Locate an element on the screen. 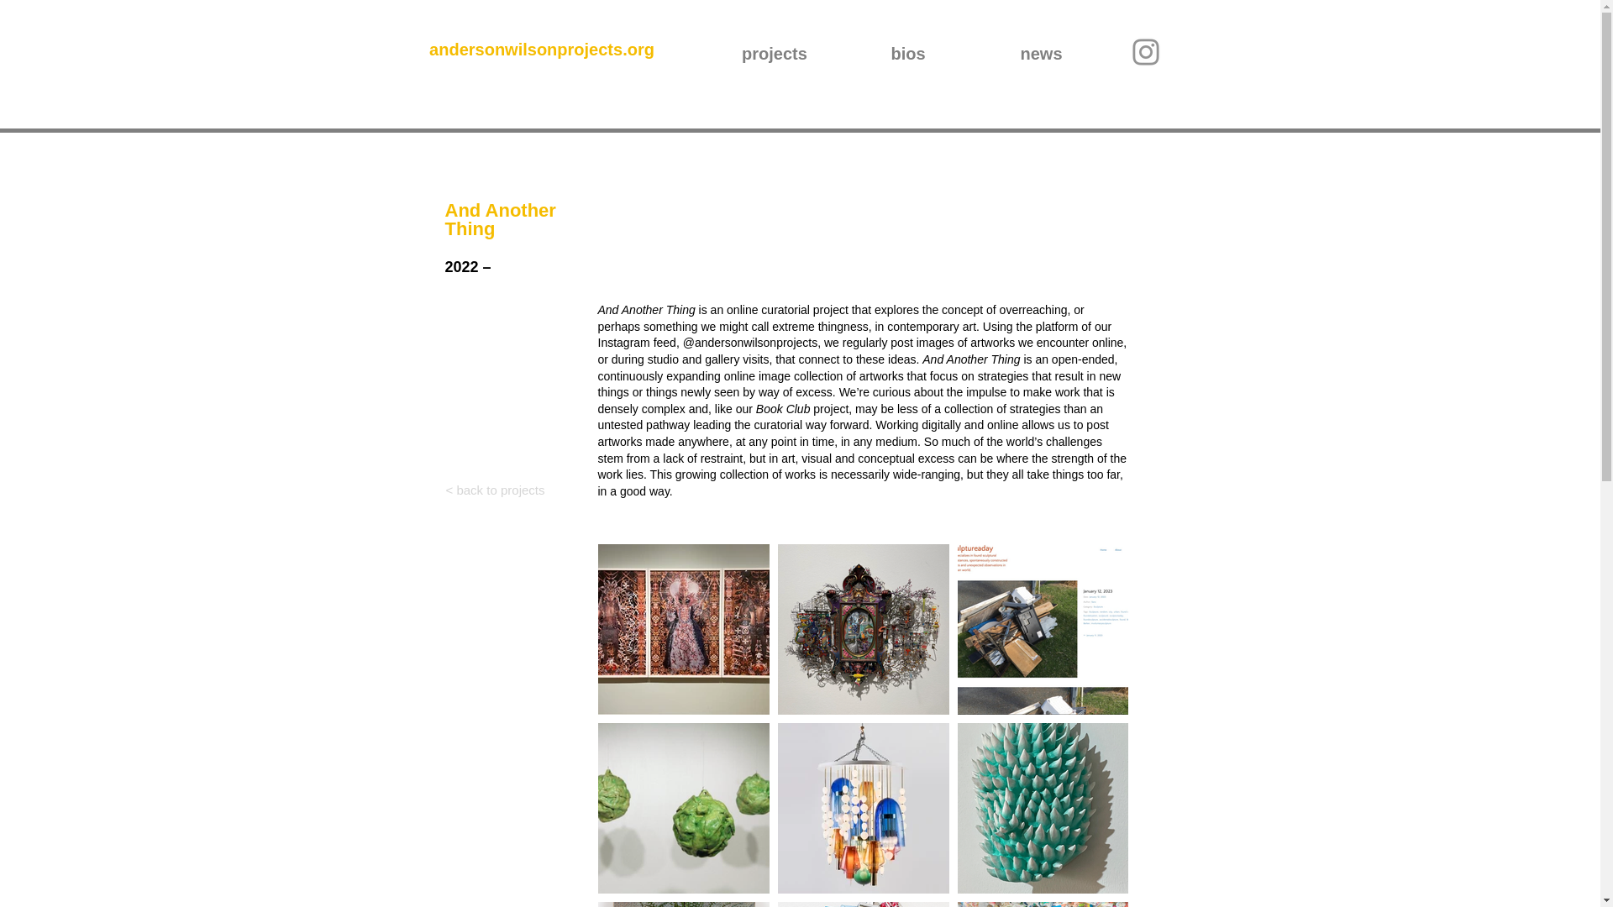 The height and width of the screenshot is (907, 1613). projects is located at coordinates (774, 50).